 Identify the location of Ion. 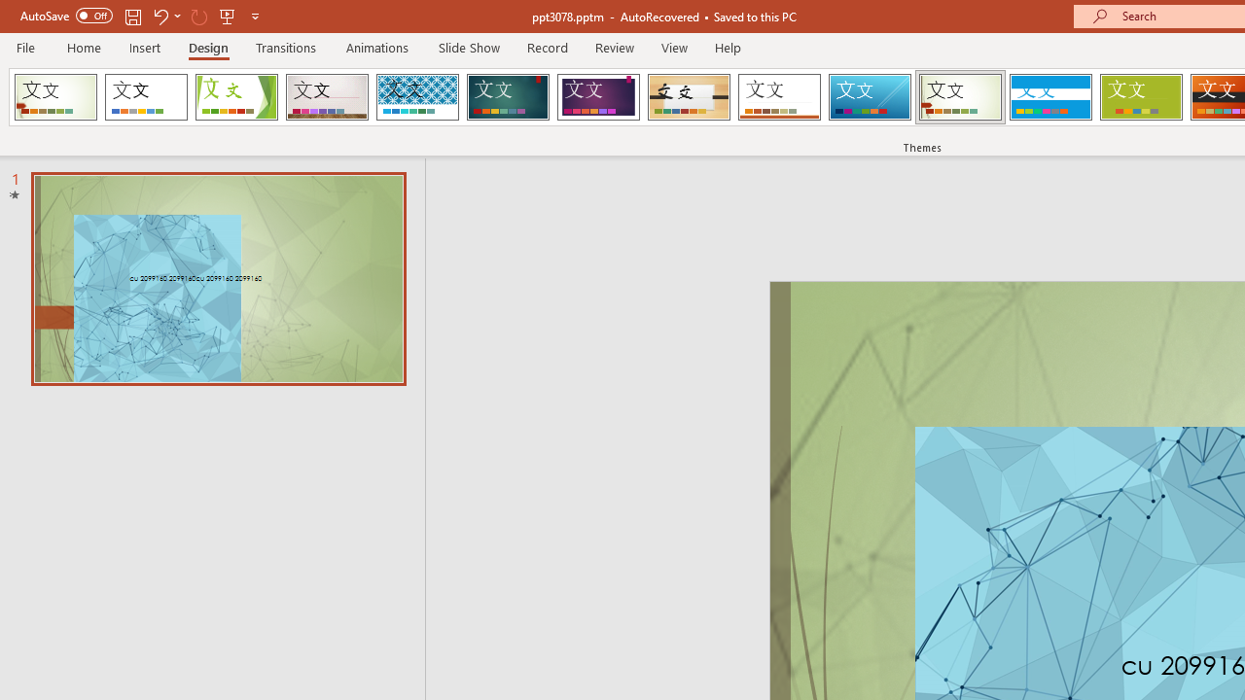
(508, 97).